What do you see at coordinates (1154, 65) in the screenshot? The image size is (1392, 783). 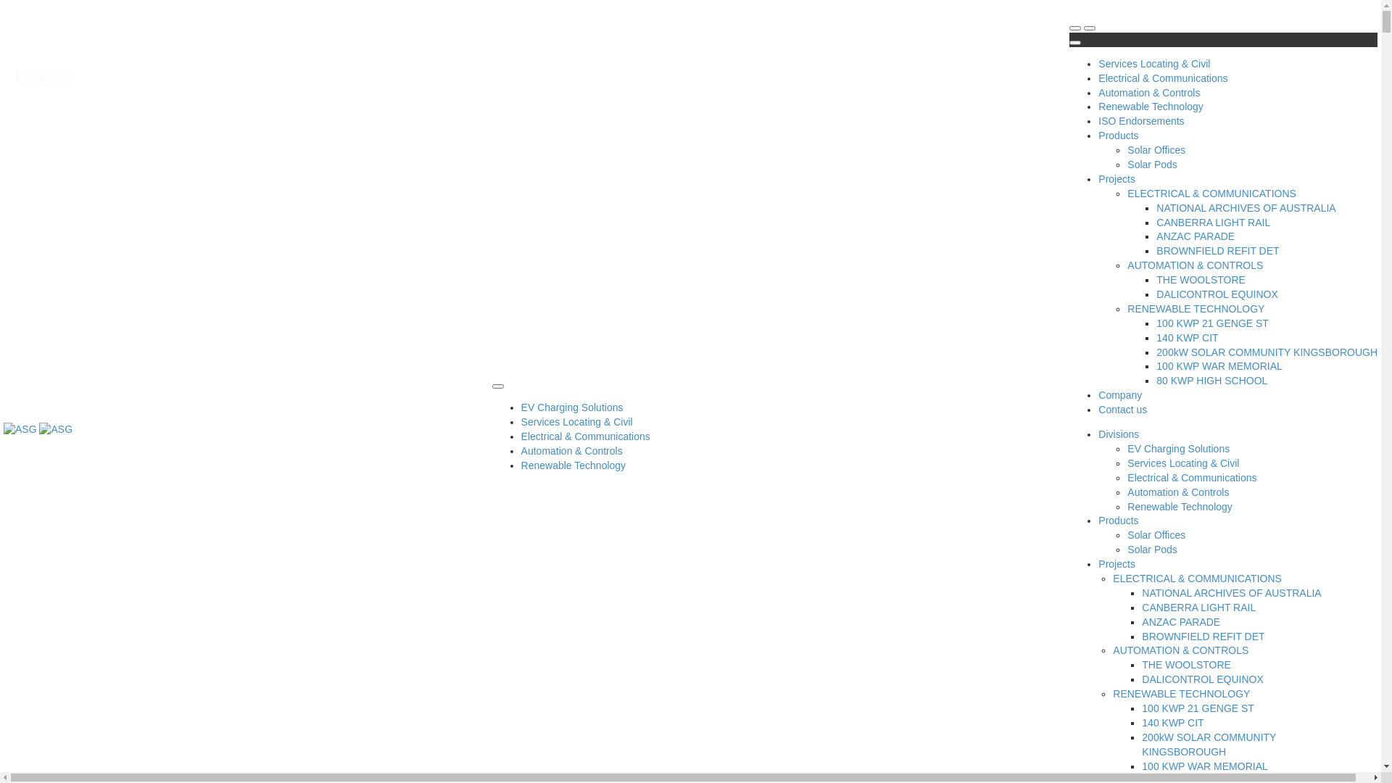 I see `Services Locating & Civil` at bounding box center [1154, 65].